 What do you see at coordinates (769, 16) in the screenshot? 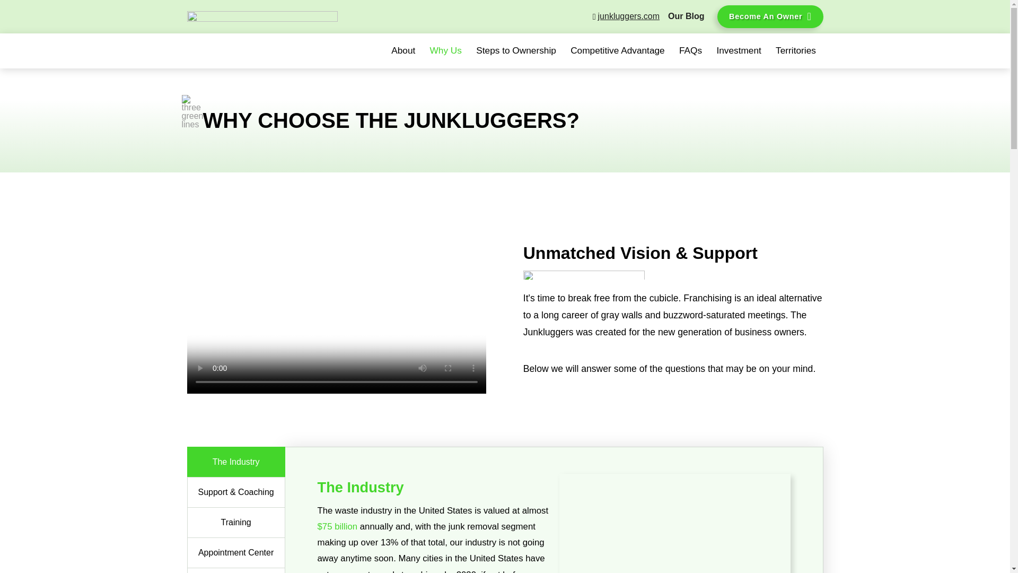
I see `Become An Owner` at bounding box center [769, 16].